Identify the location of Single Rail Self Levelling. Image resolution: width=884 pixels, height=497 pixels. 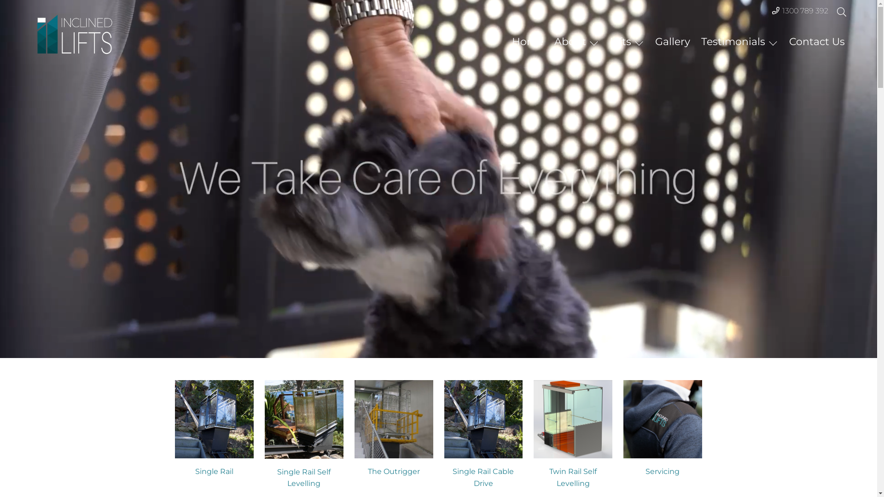
(304, 478).